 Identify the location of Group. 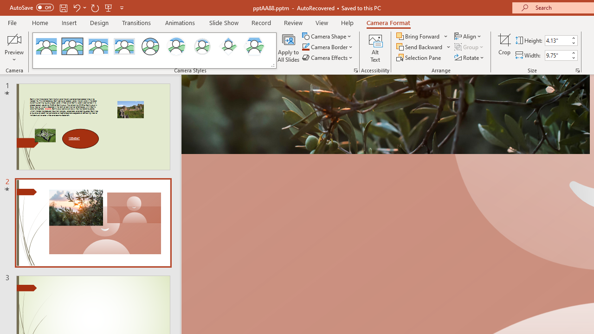
(470, 47).